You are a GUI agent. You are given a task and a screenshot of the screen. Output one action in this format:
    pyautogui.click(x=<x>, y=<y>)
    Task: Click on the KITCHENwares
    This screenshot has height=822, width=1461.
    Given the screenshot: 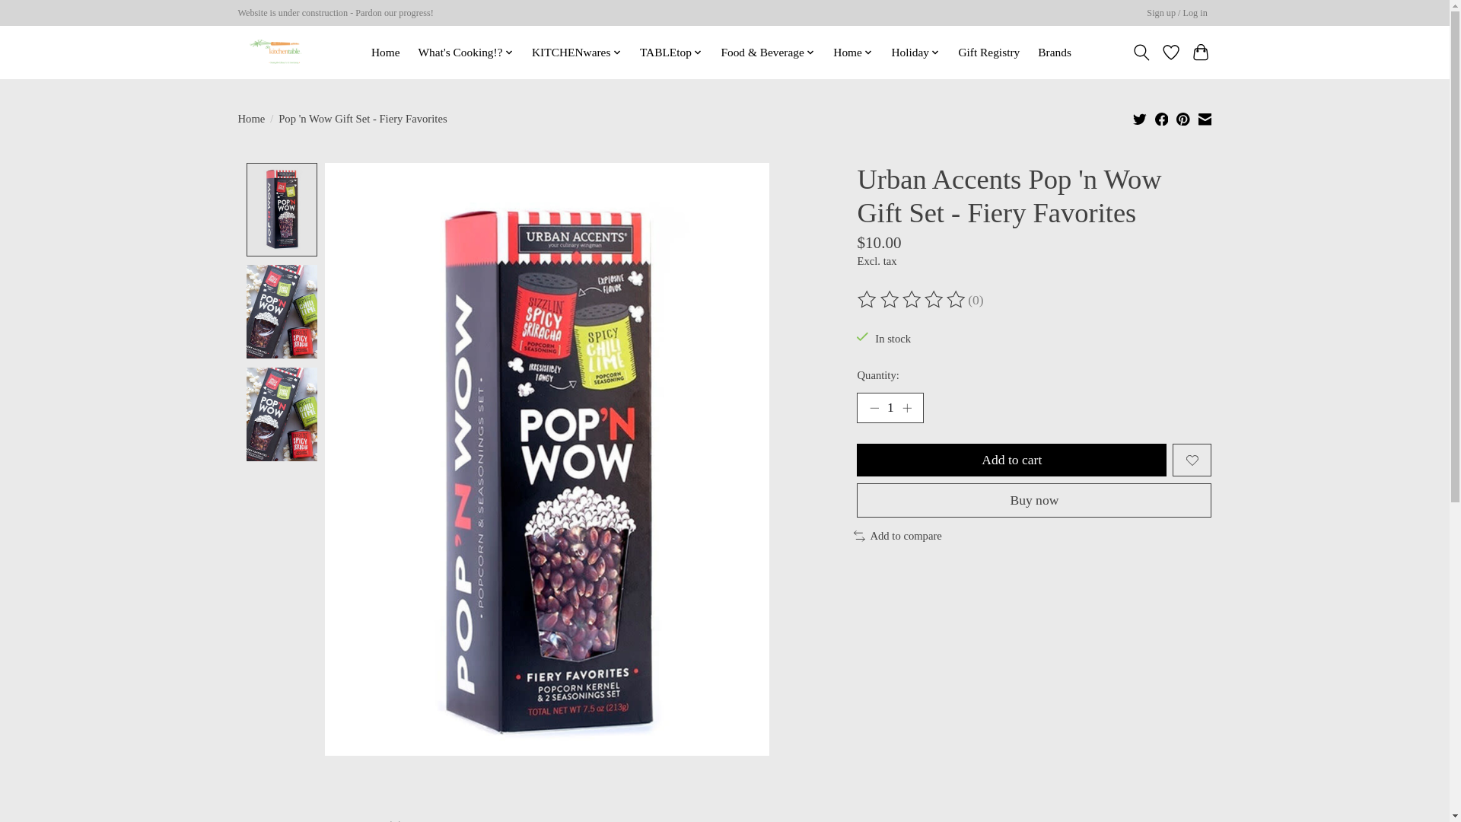 What is the action you would take?
    pyautogui.click(x=576, y=53)
    